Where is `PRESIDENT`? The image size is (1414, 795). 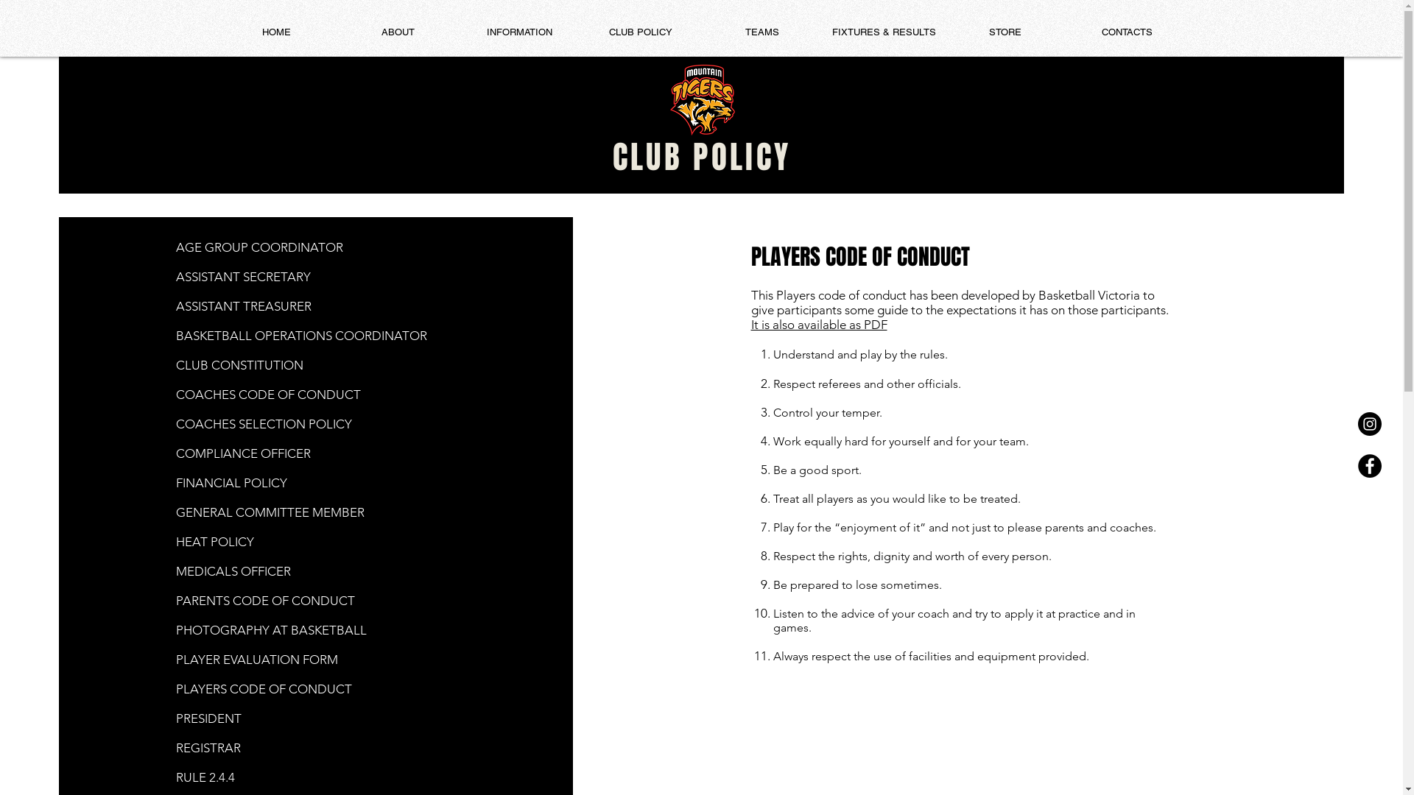 PRESIDENT is located at coordinates (209, 718).